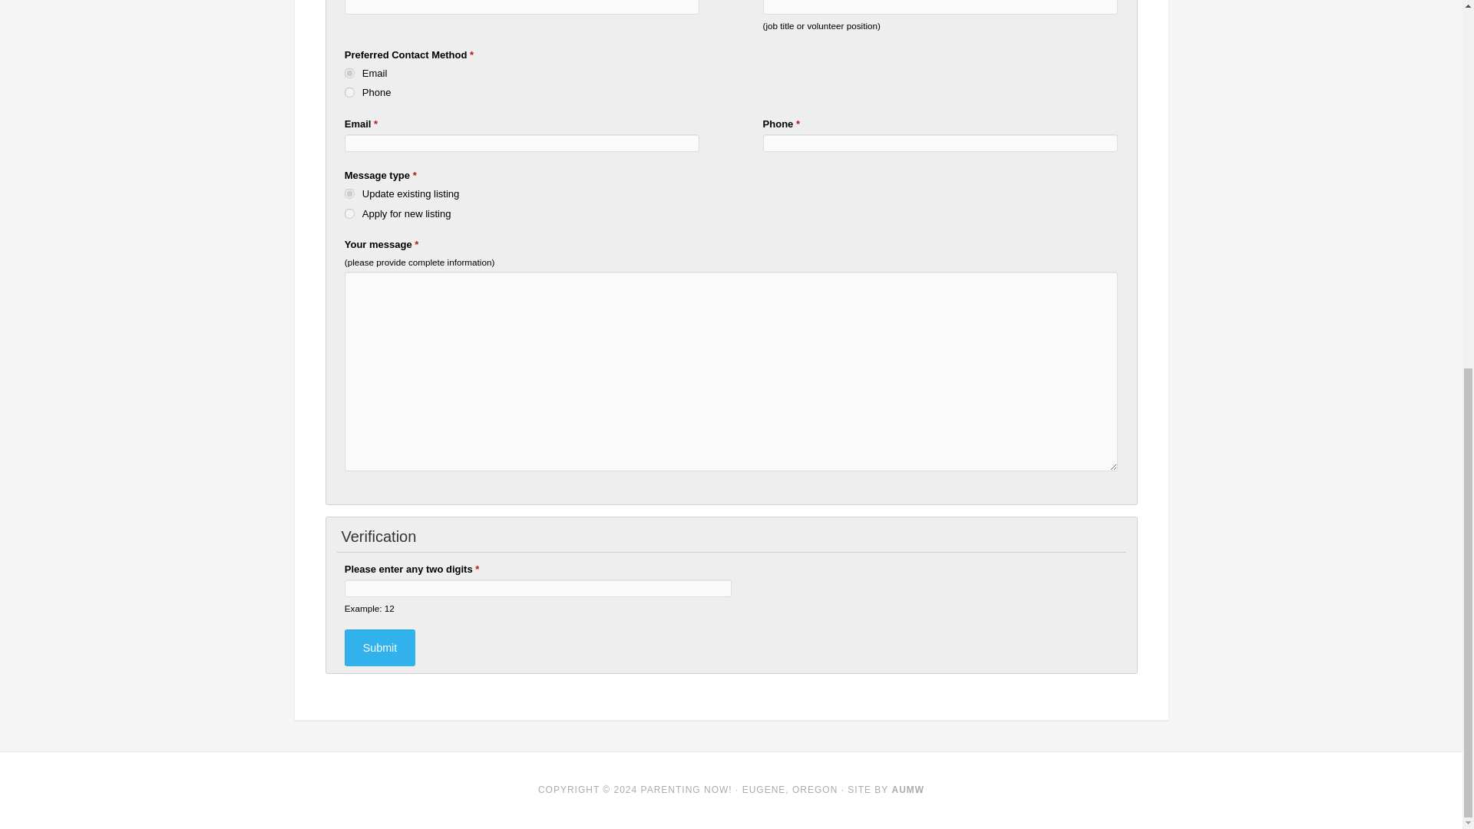 This screenshot has height=829, width=1474. I want to click on AUMW, so click(907, 789).